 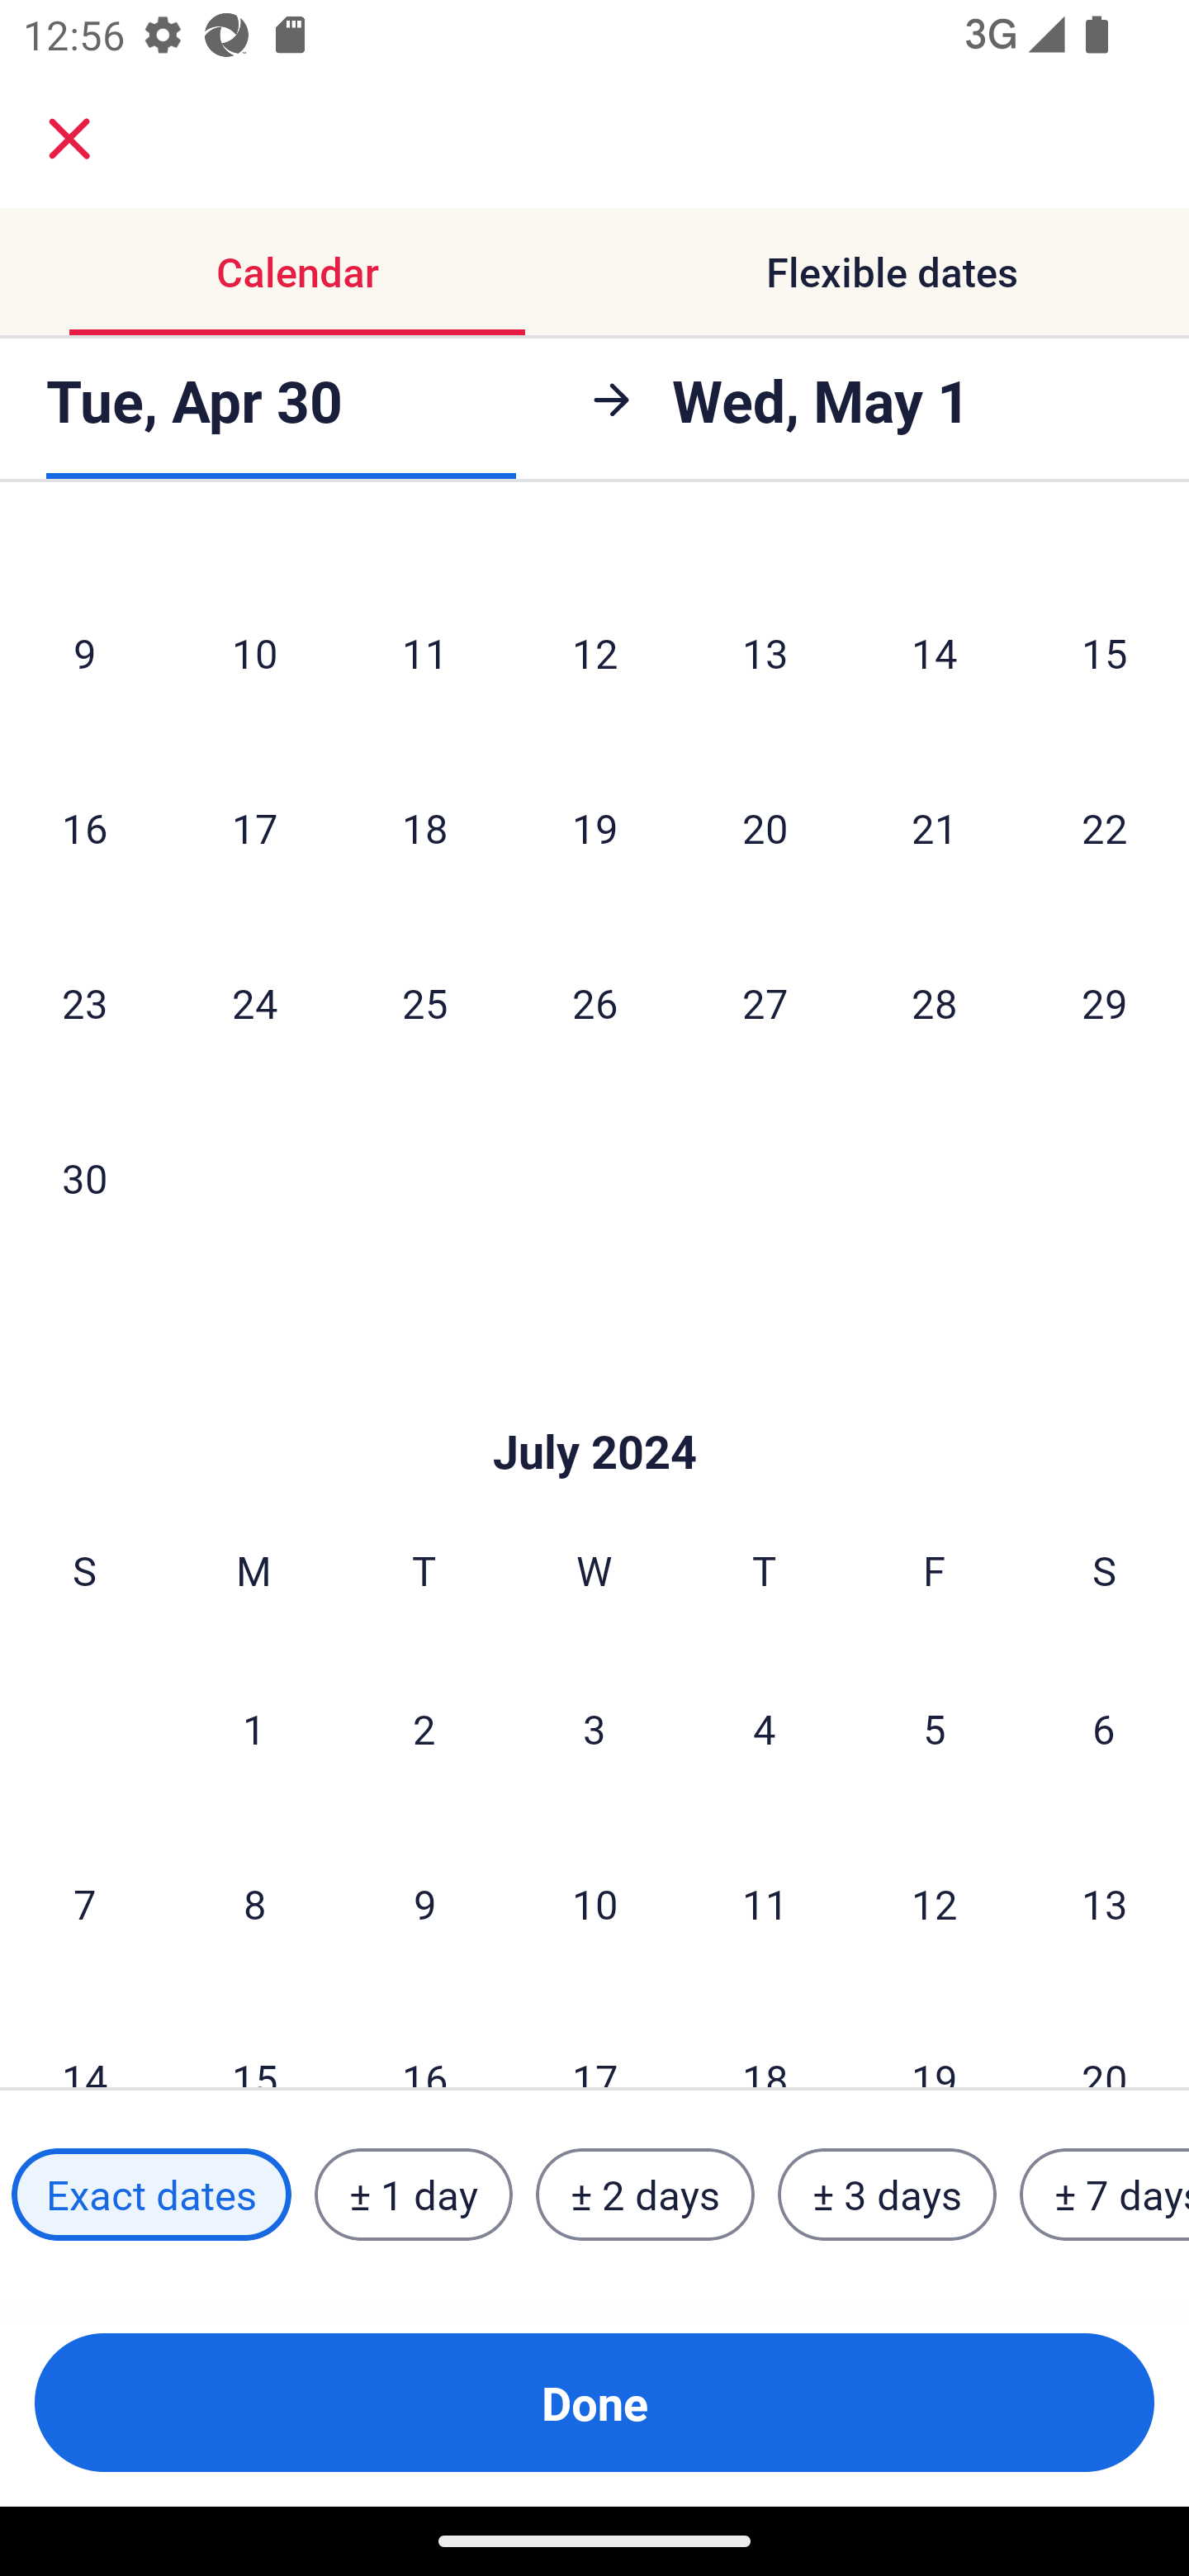 I want to click on 8 Monday, July 8, 2024, so click(x=254, y=1903).